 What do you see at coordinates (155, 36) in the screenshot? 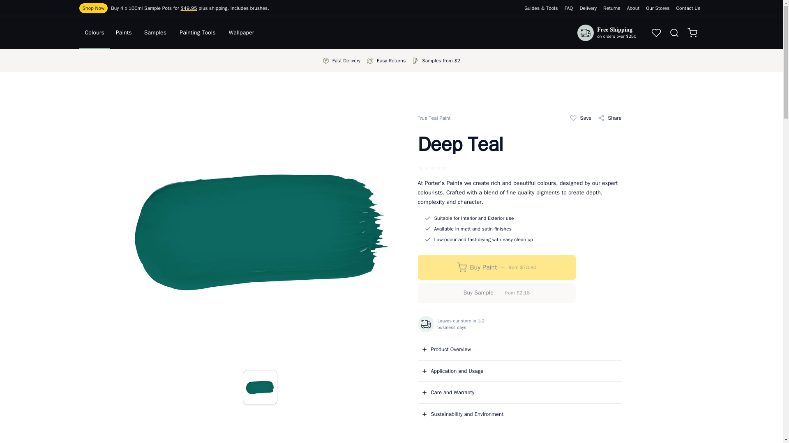
I see `Samples` at bounding box center [155, 36].